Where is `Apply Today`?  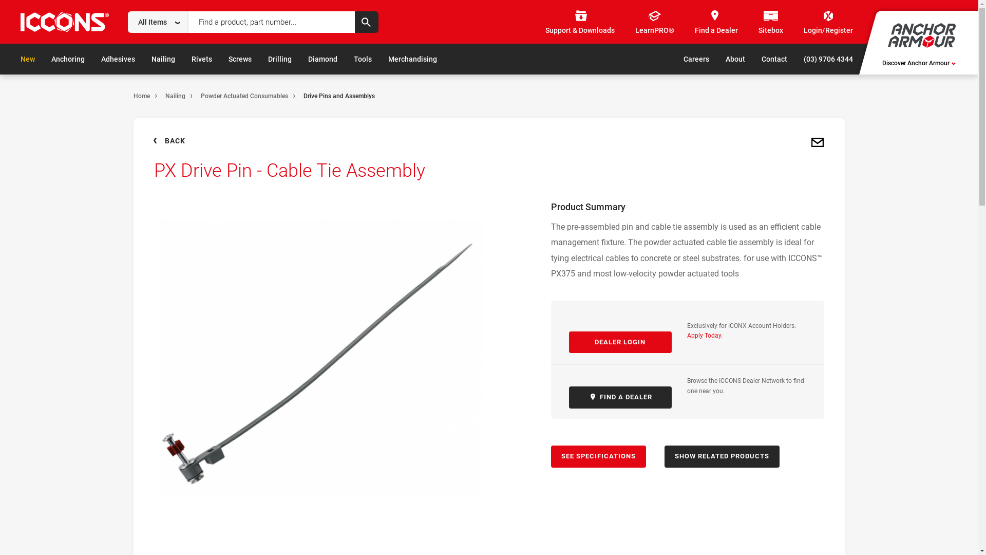
Apply Today is located at coordinates (704, 336).